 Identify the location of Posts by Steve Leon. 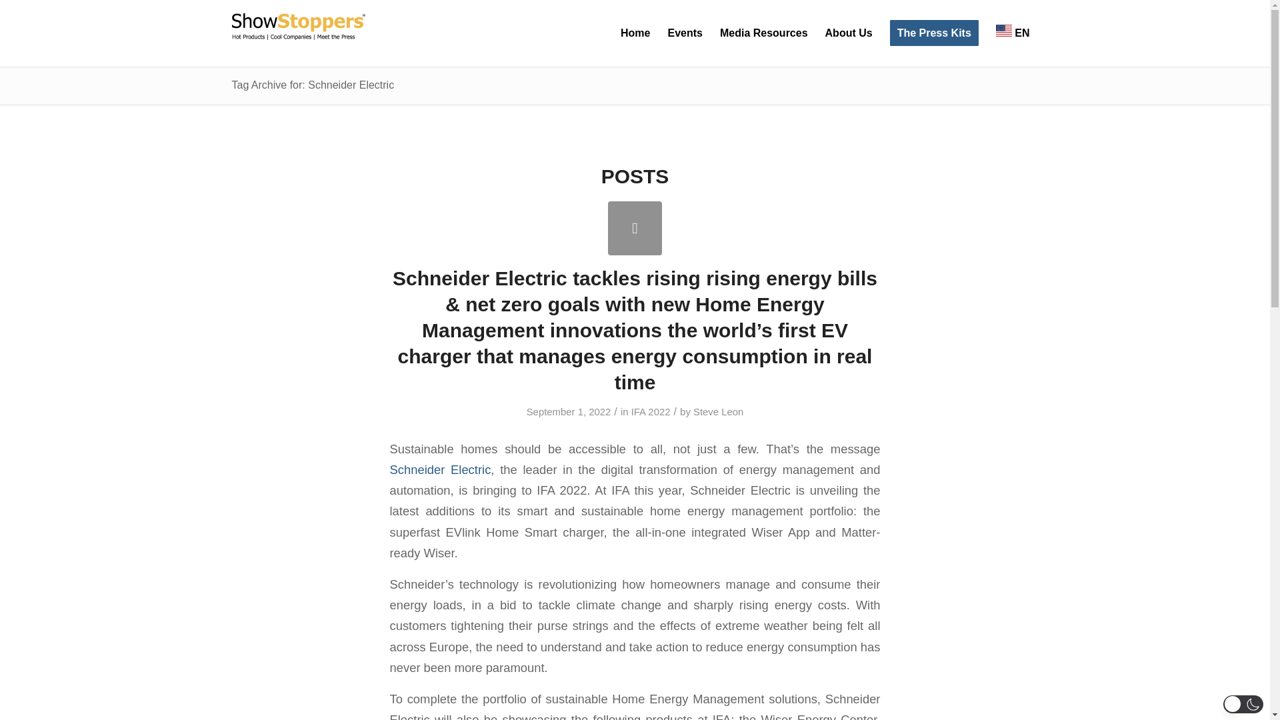
(719, 412).